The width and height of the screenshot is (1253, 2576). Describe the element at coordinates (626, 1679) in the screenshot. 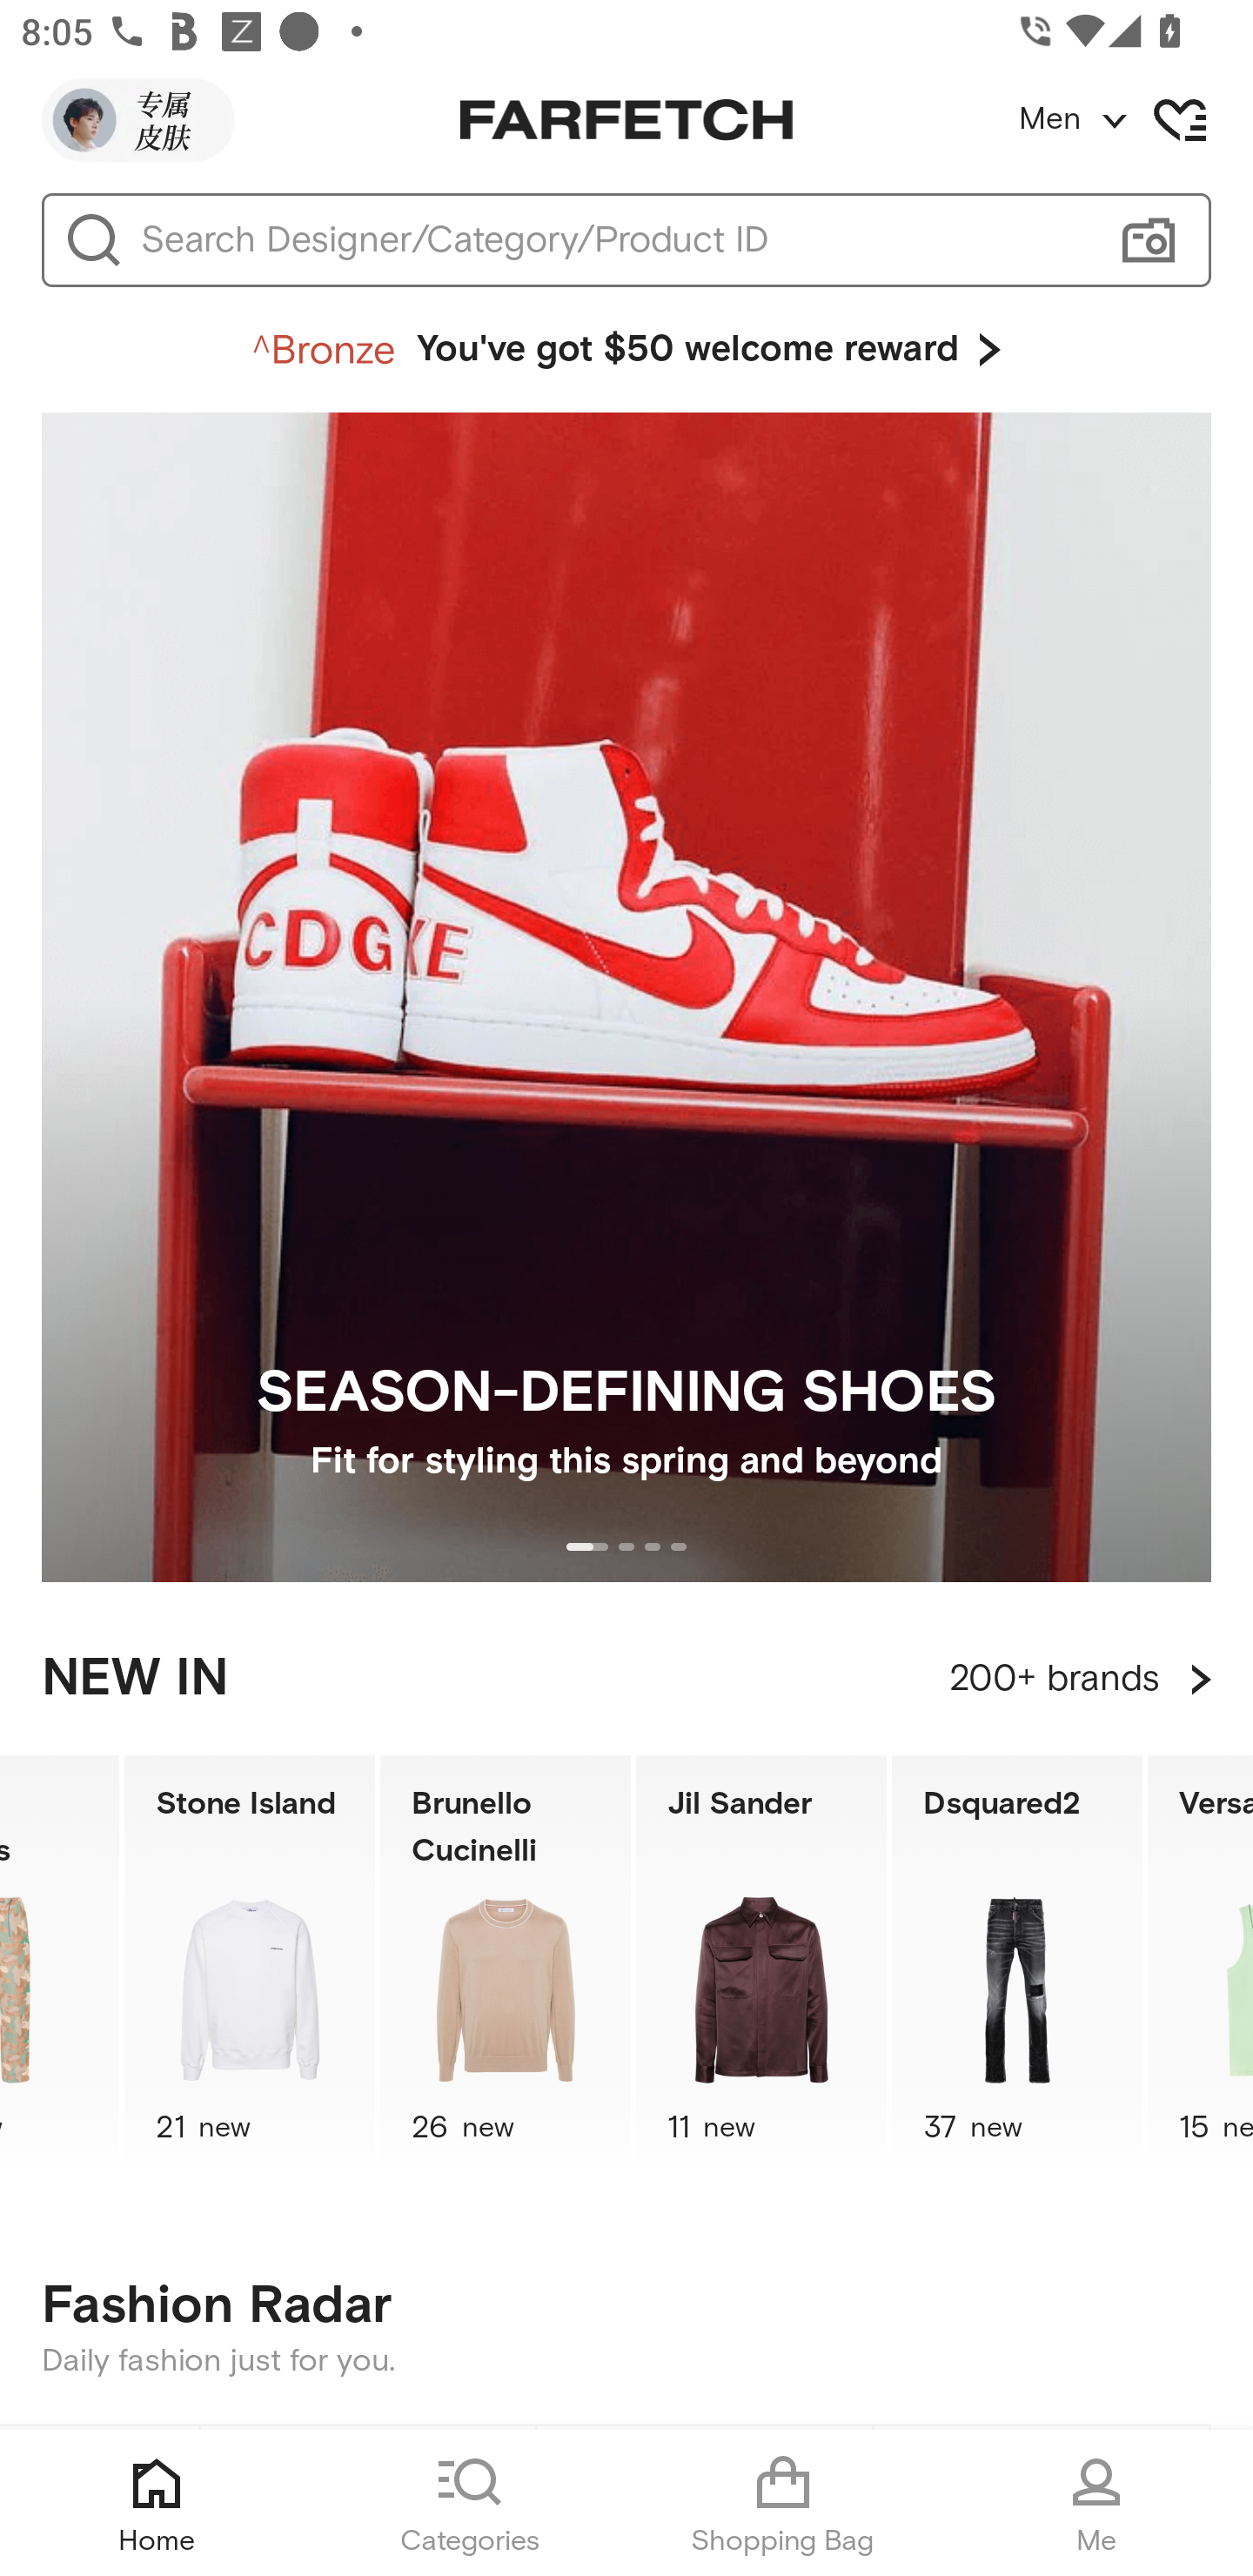

I see `NEW IN 200+ brands` at that location.